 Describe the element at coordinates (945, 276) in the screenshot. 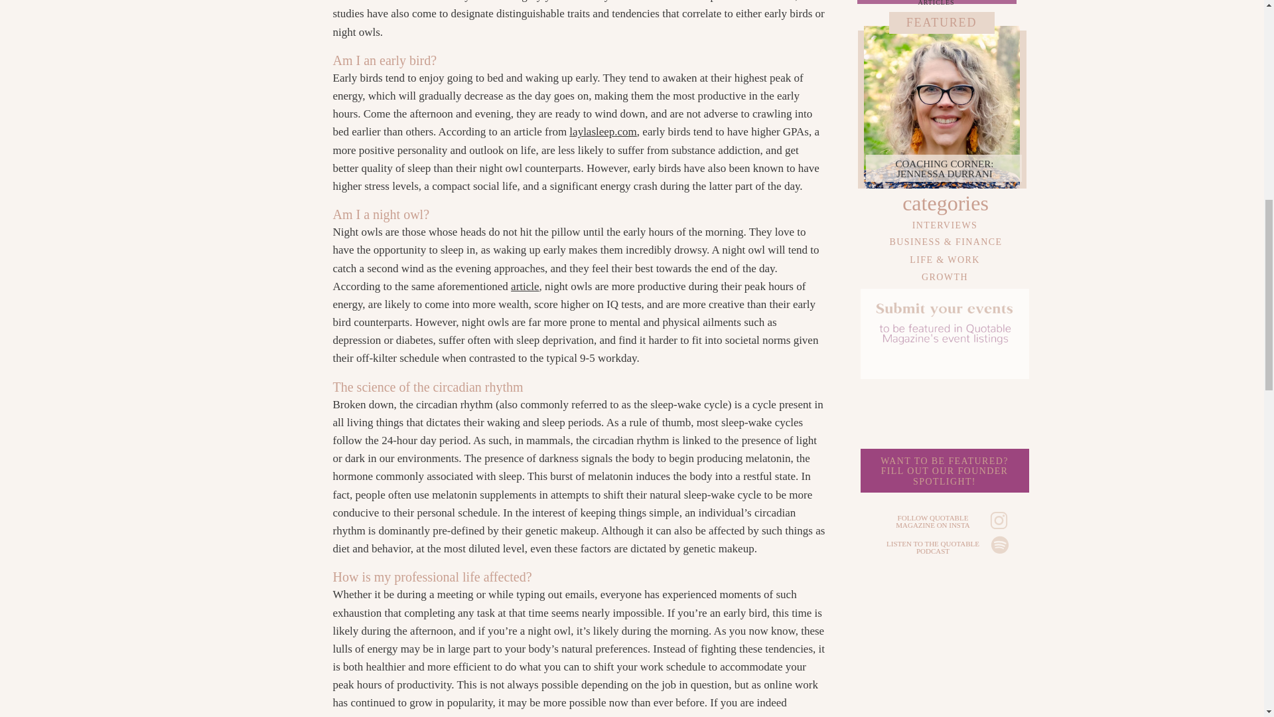

I see `laylasleep.com` at that location.